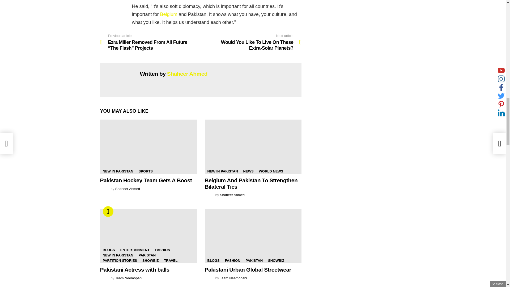  I want to click on Posts by Team Neemopani, so click(233, 278).